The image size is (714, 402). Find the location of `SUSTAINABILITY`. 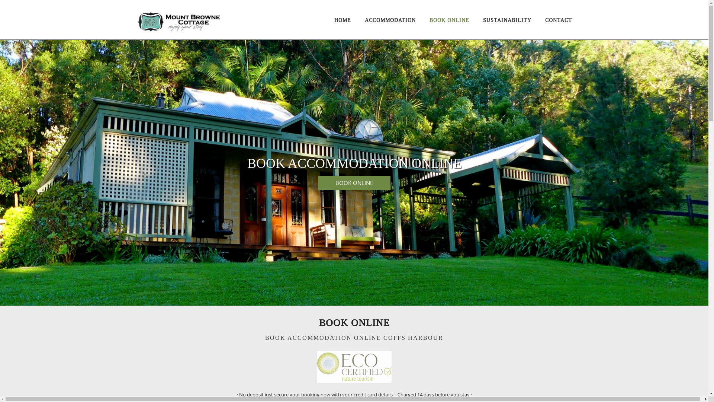

SUSTAINABILITY is located at coordinates (507, 20).